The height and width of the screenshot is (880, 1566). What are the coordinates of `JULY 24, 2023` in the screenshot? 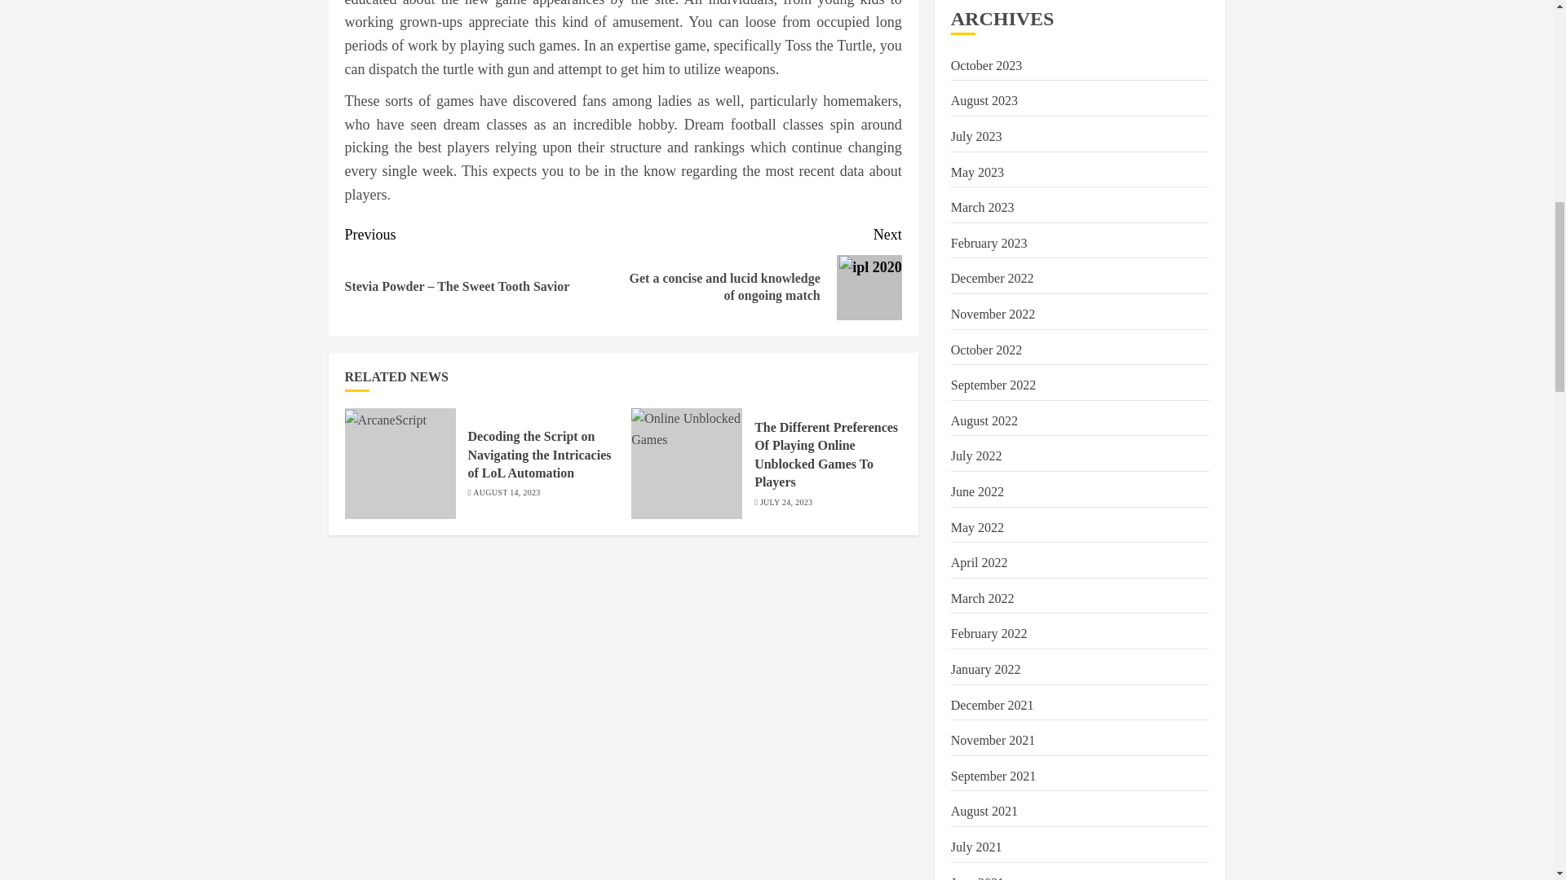 It's located at (786, 503).